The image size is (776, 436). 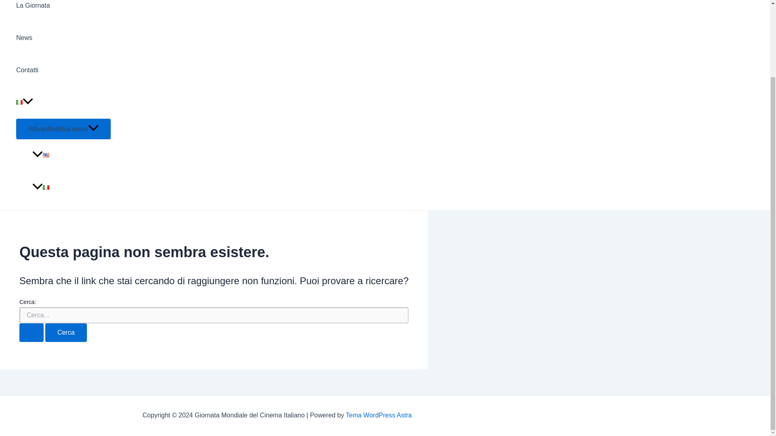 I want to click on Cerca, so click(x=66, y=333).